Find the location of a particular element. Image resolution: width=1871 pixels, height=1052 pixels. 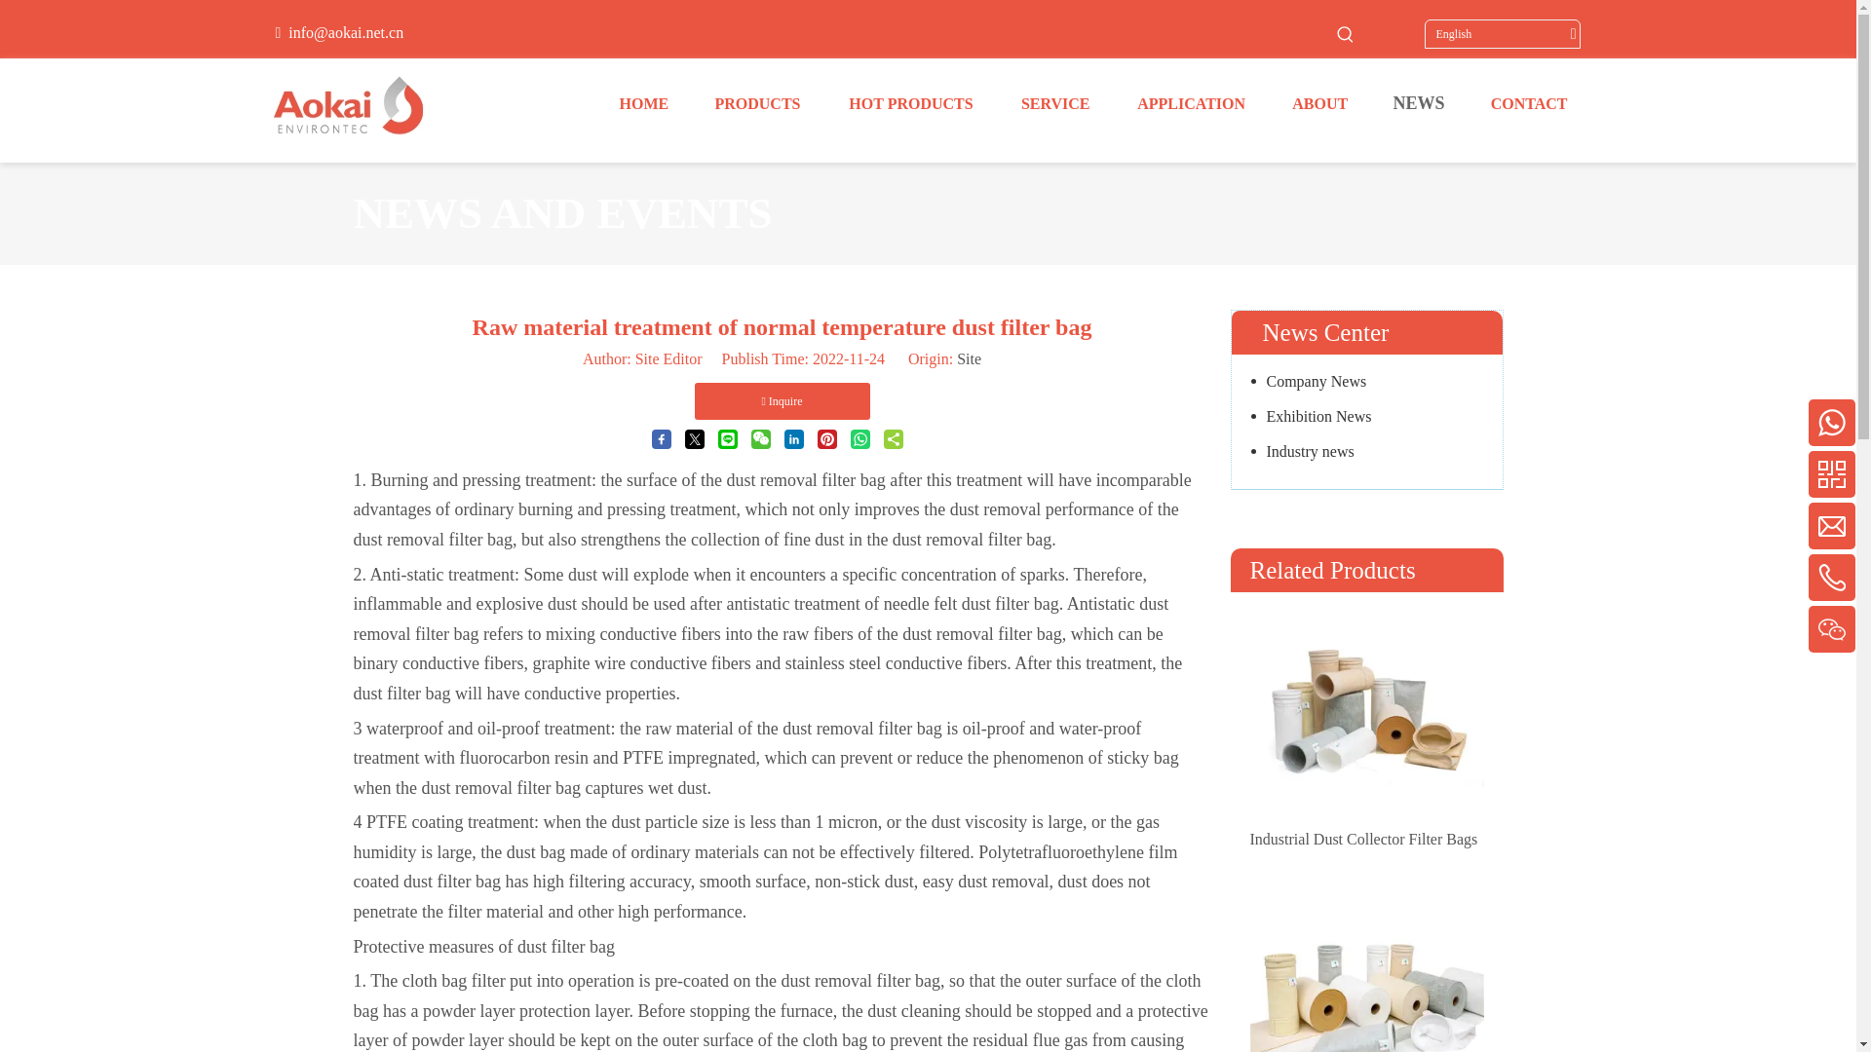

CONTACT is located at coordinates (1529, 103).